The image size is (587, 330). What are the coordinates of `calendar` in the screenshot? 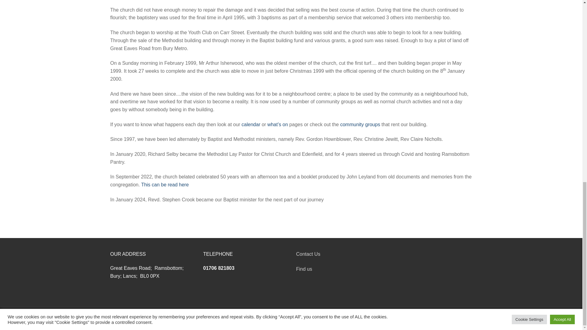 It's located at (251, 124).